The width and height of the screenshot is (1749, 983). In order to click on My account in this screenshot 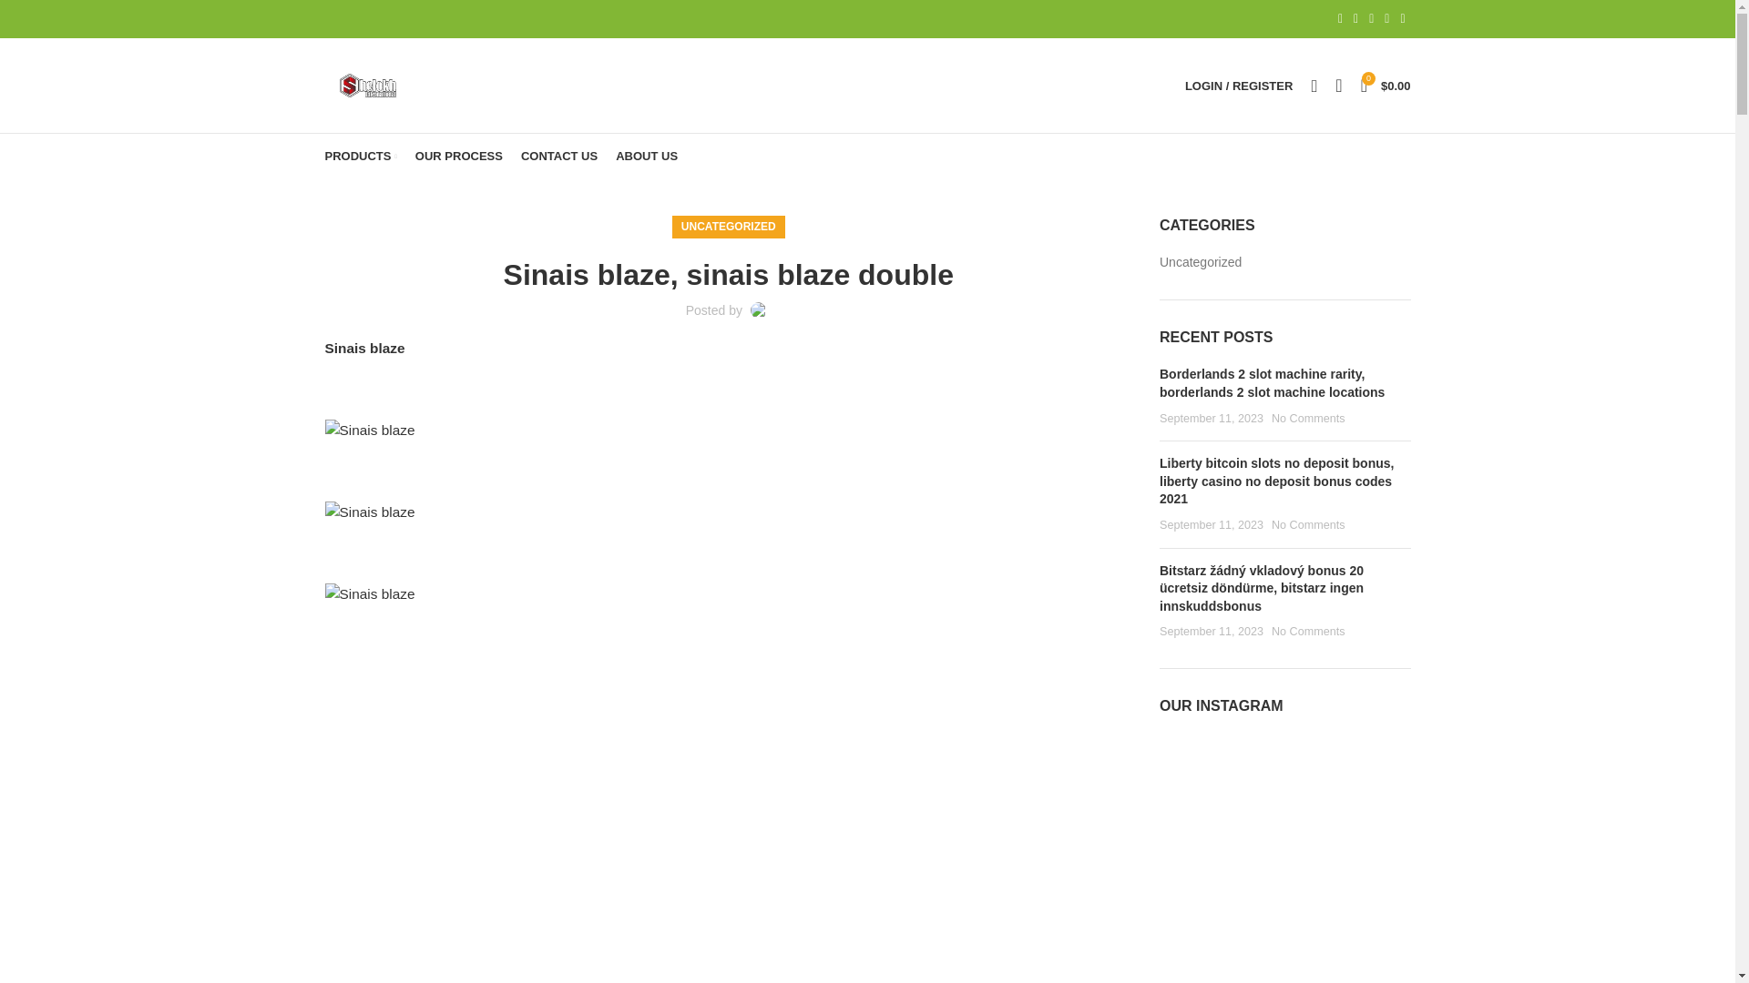, I will do `click(1238, 86)`.